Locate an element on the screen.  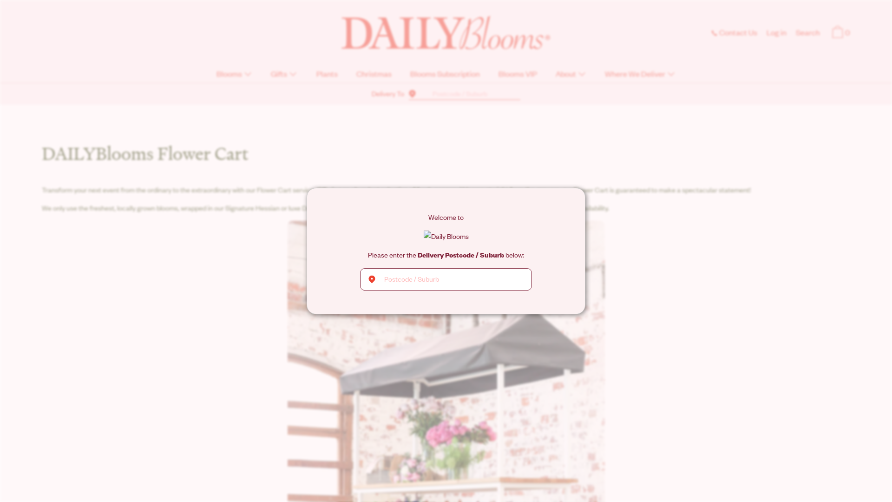
Log in is located at coordinates (777, 33).